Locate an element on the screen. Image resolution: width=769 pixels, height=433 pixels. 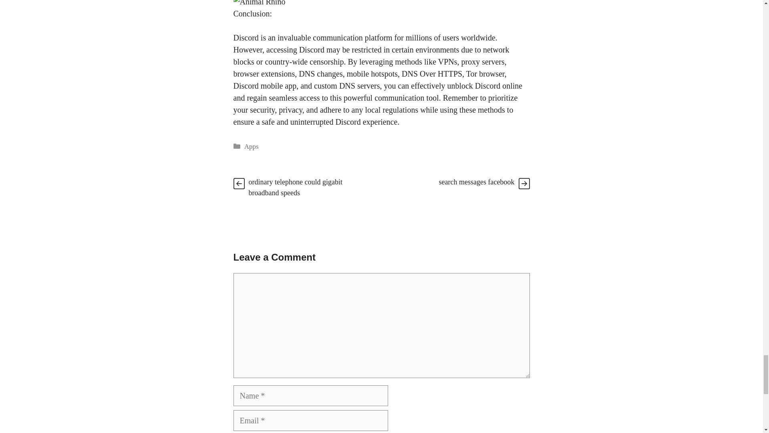
ordinary telephone could gigabit broadband speeds is located at coordinates (295, 187).